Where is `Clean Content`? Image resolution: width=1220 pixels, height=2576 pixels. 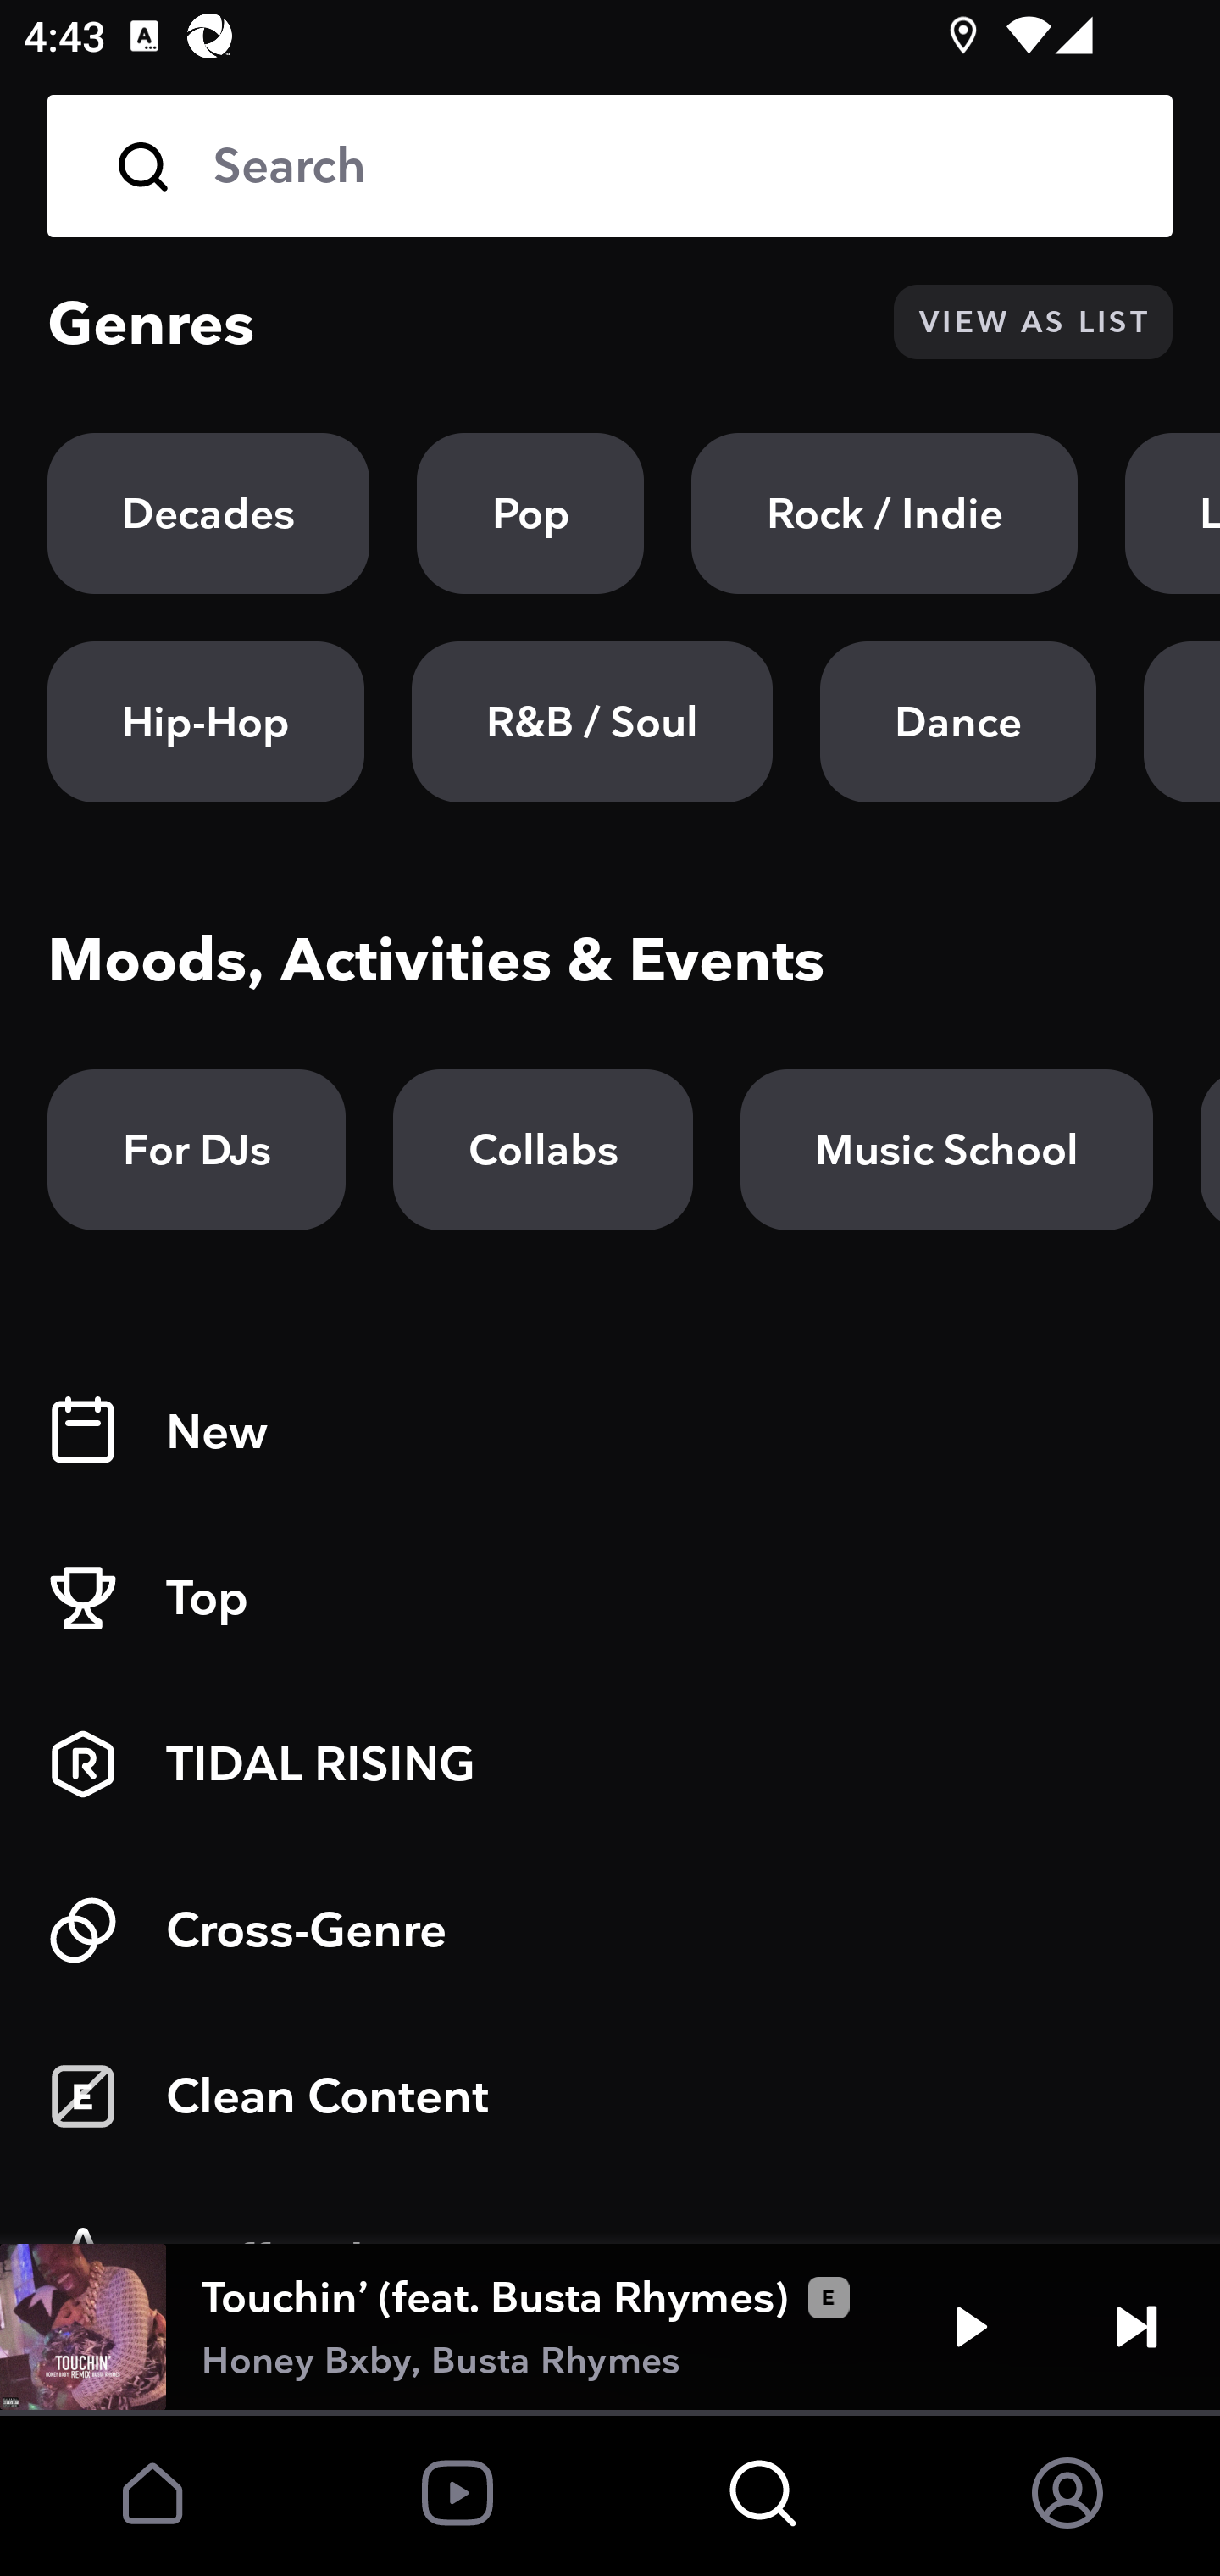 Clean Content is located at coordinates (610, 2096).